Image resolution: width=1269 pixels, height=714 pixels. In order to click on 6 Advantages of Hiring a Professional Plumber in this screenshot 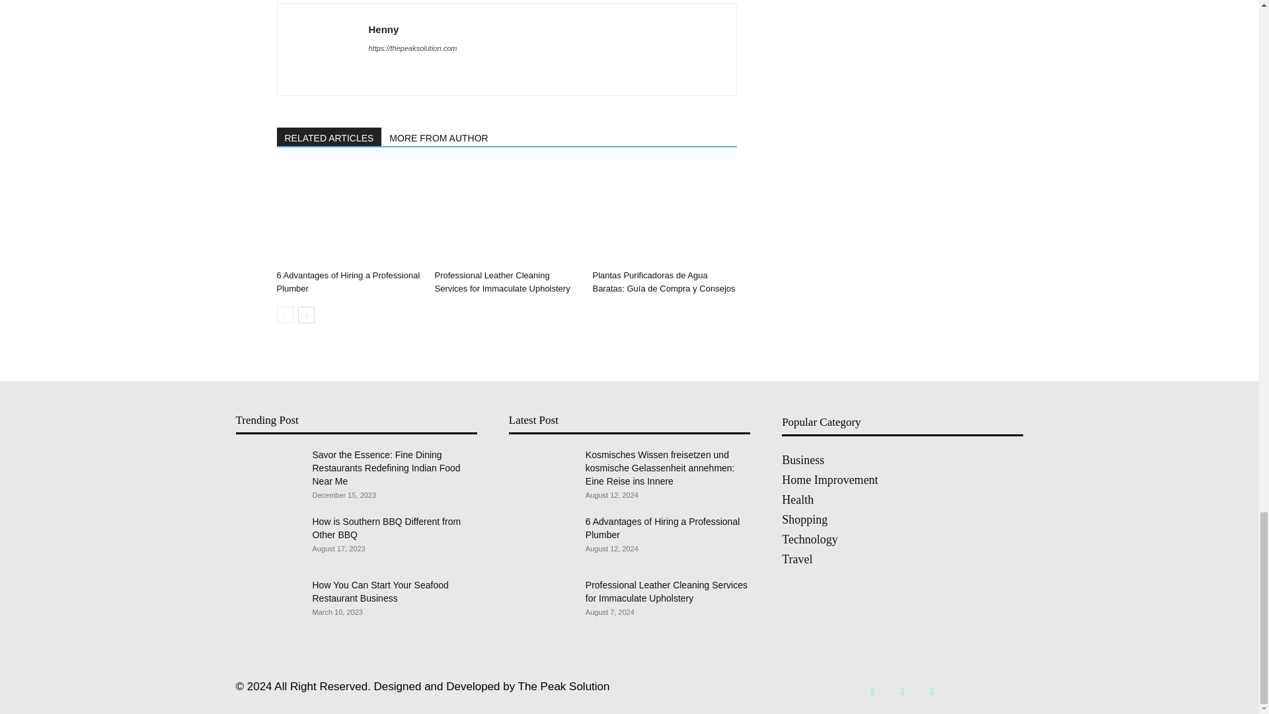, I will do `click(348, 214)`.